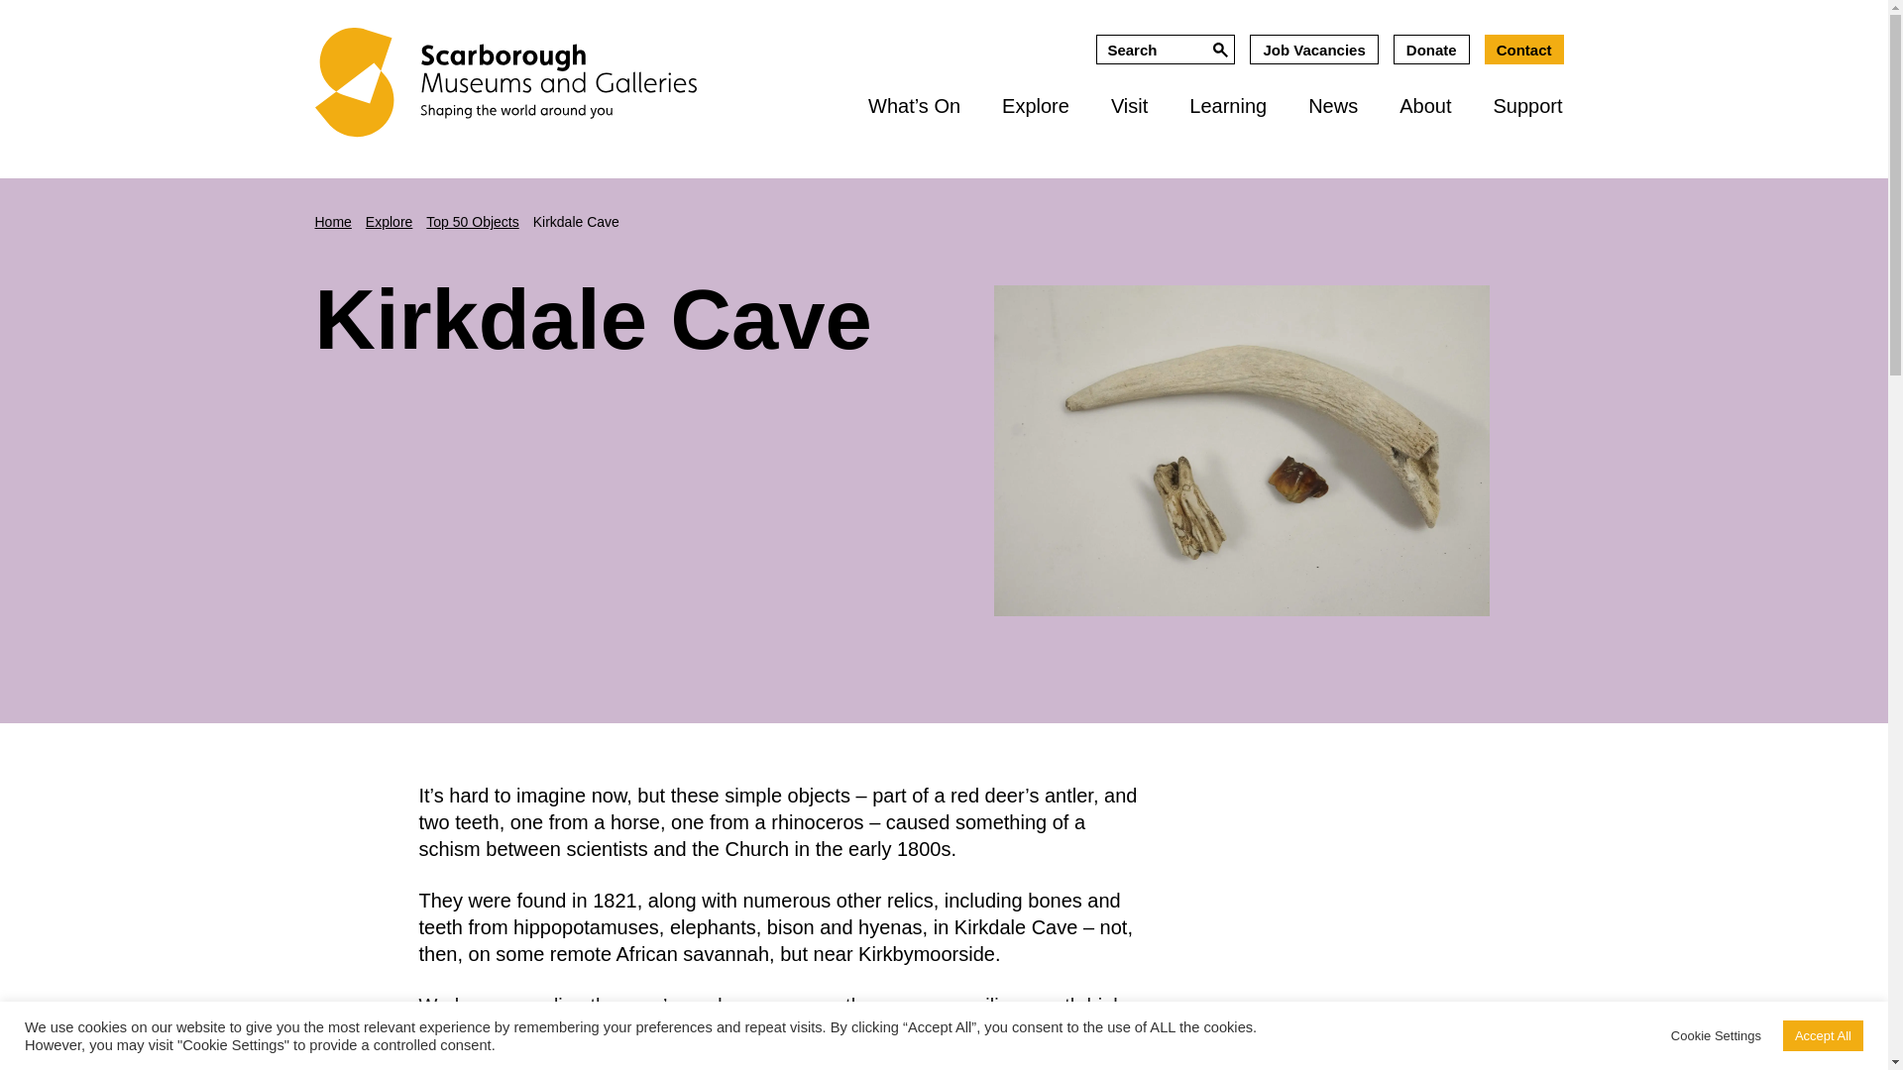 The width and height of the screenshot is (1903, 1070). What do you see at coordinates (1314, 49) in the screenshot?
I see `Job Vacancies` at bounding box center [1314, 49].